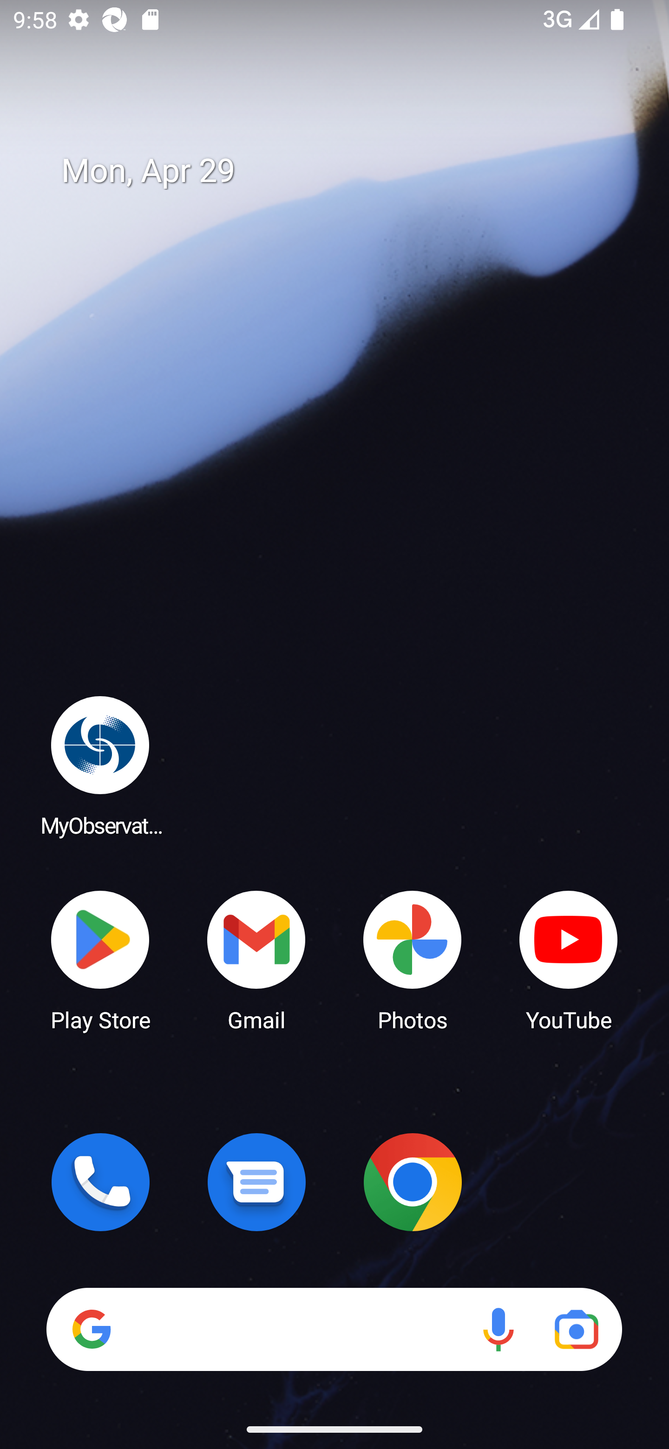  Describe the element at coordinates (100, 765) in the screenshot. I see `MyObservatory` at that location.